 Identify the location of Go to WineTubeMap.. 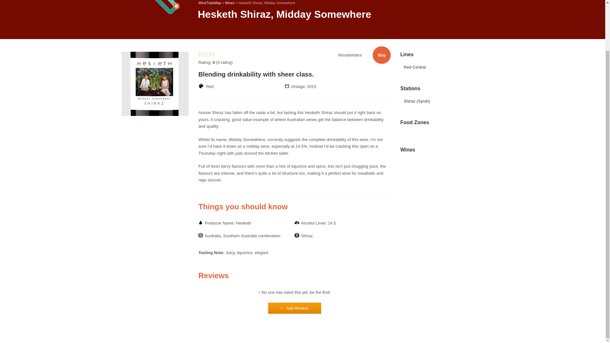
(210, 3).